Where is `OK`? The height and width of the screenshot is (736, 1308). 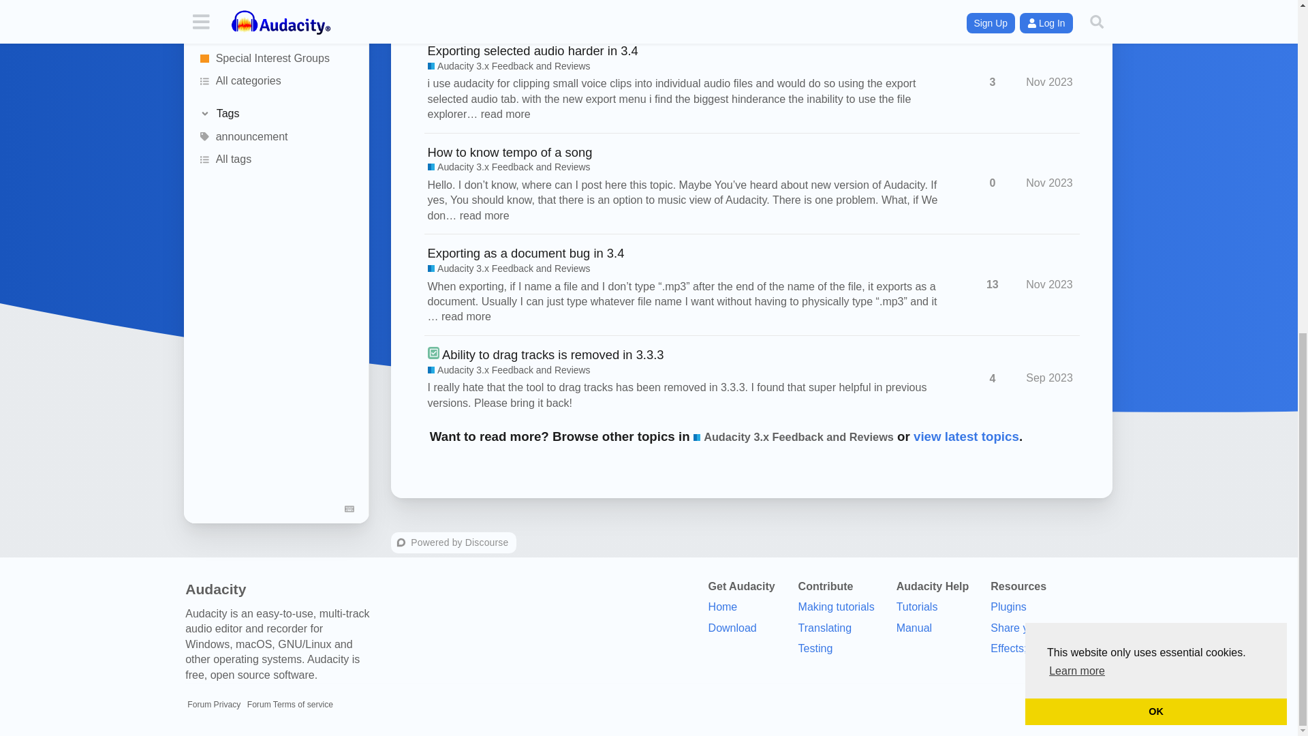
OK is located at coordinates (1156, 105).